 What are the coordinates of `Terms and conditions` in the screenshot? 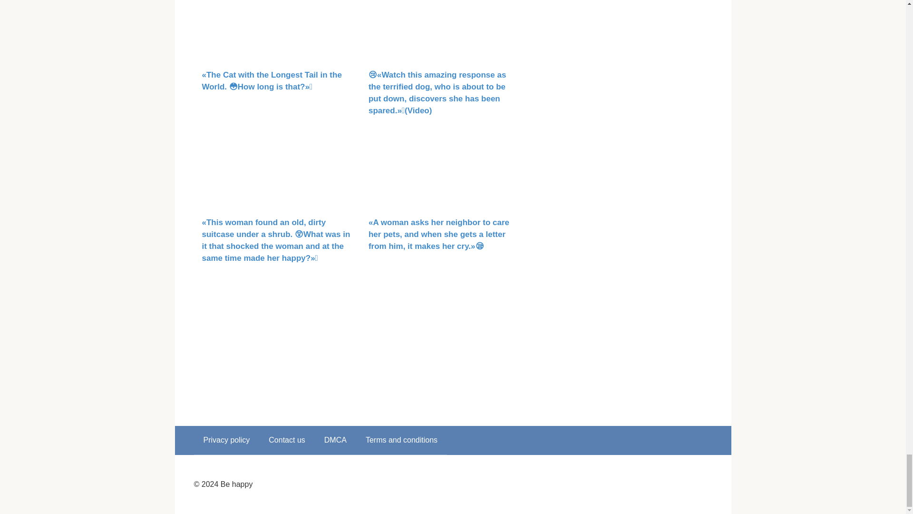 It's located at (401, 440).